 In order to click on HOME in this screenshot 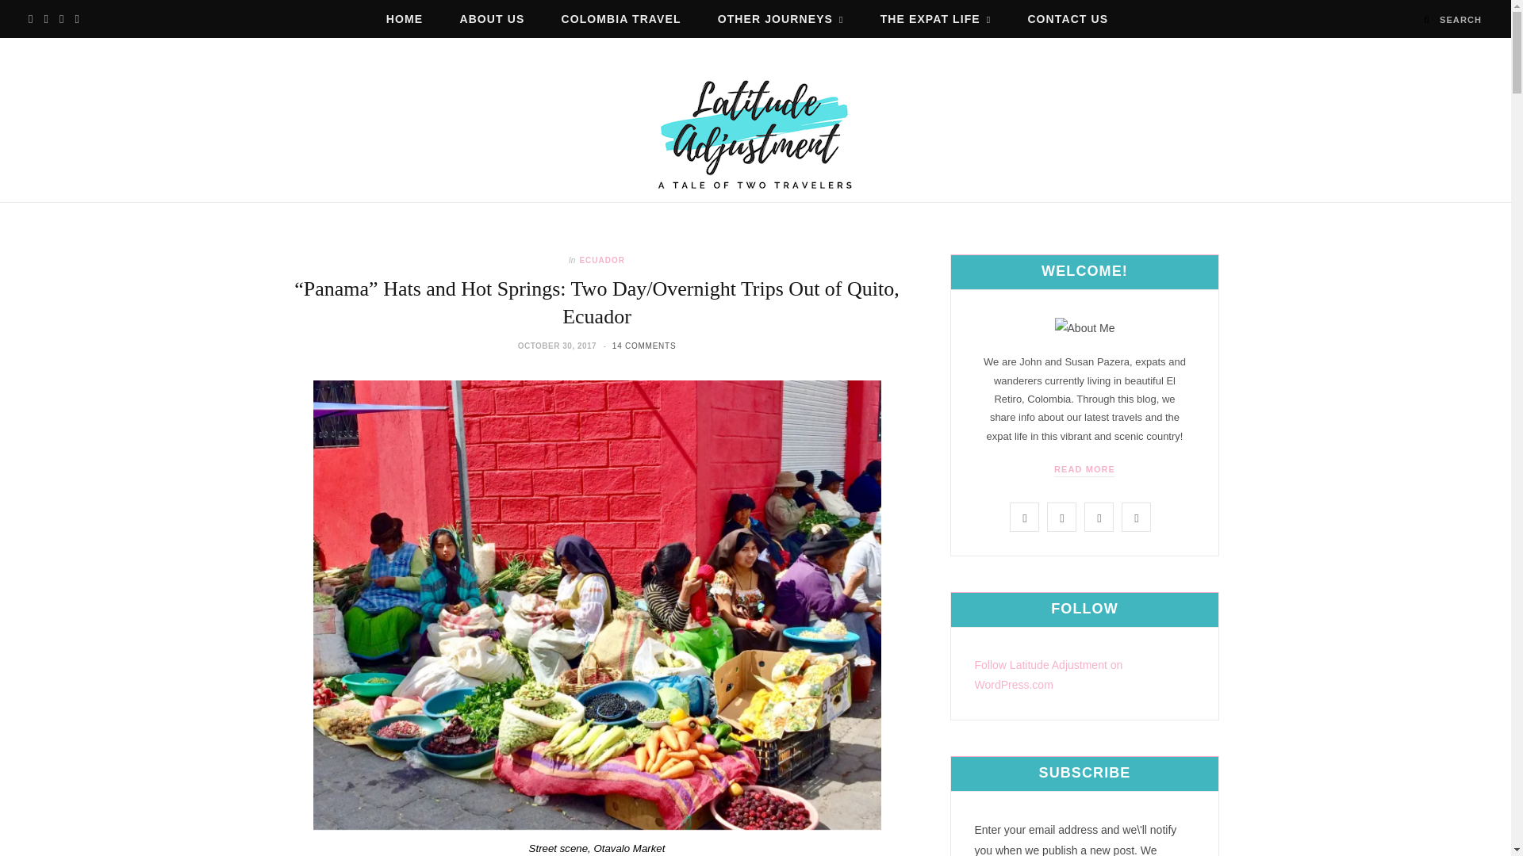, I will do `click(405, 19)`.